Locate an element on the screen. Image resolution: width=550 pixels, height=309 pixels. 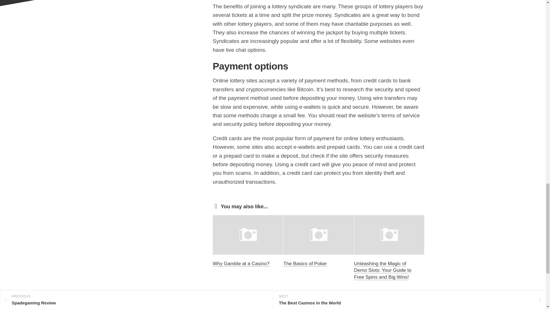
Why Gamble at a Casino? is located at coordinates (241, 263).